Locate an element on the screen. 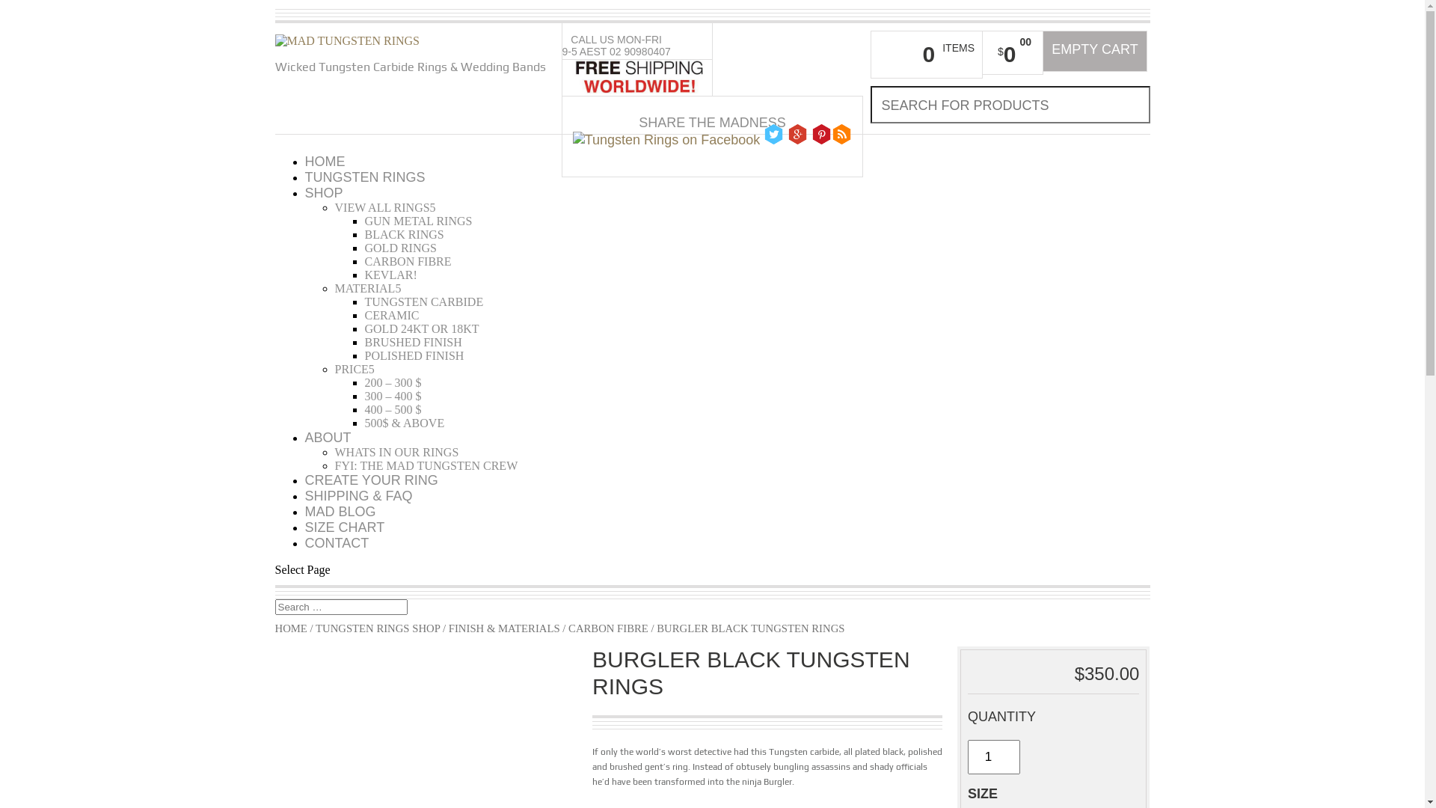 This screenshot has height=808, width=1436. PRICE is located at coordinates (355, 370).